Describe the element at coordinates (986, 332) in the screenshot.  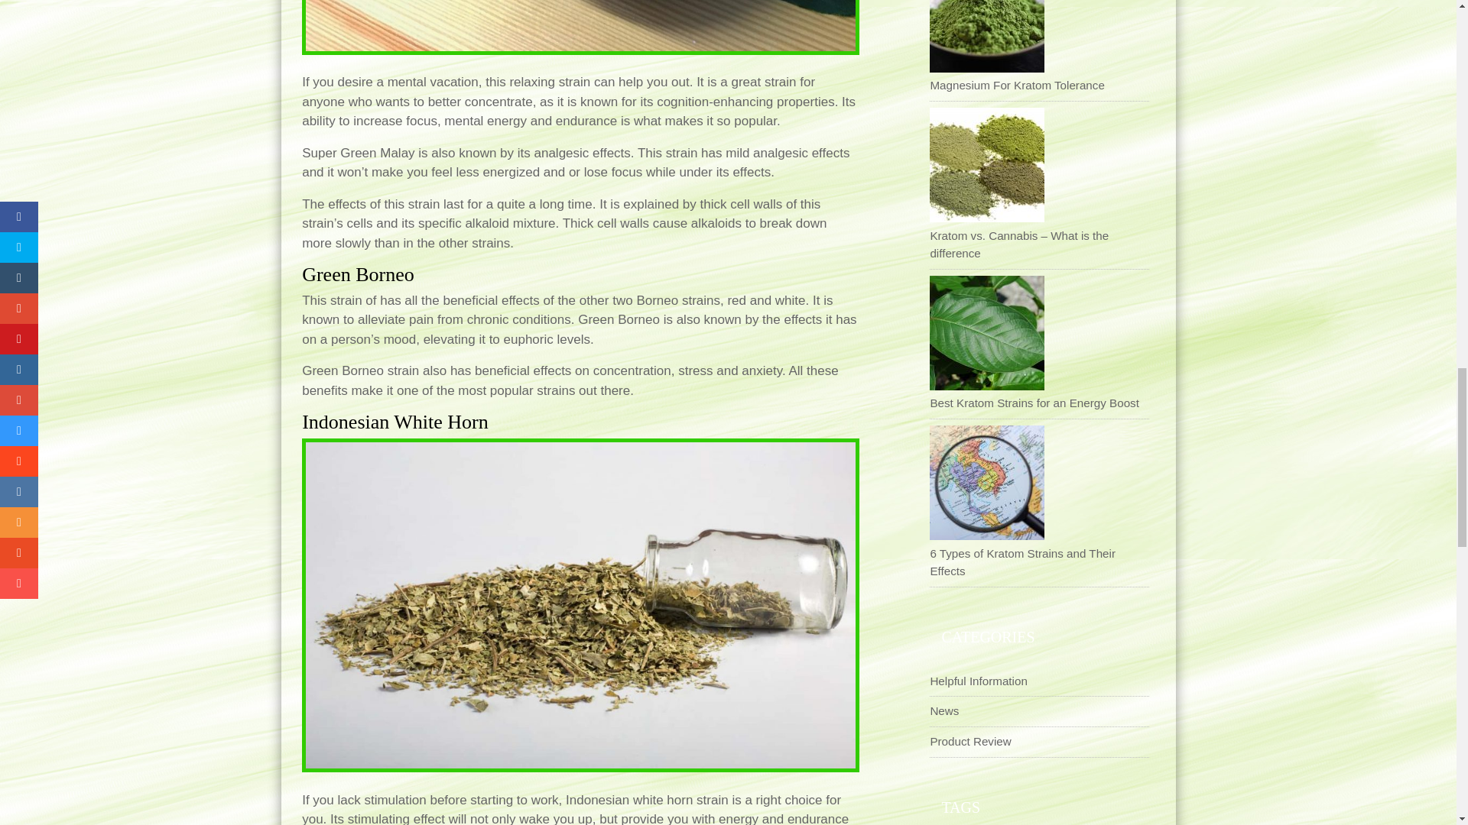
I see `Best Kratom Strains for an Energy Boost` at that location.